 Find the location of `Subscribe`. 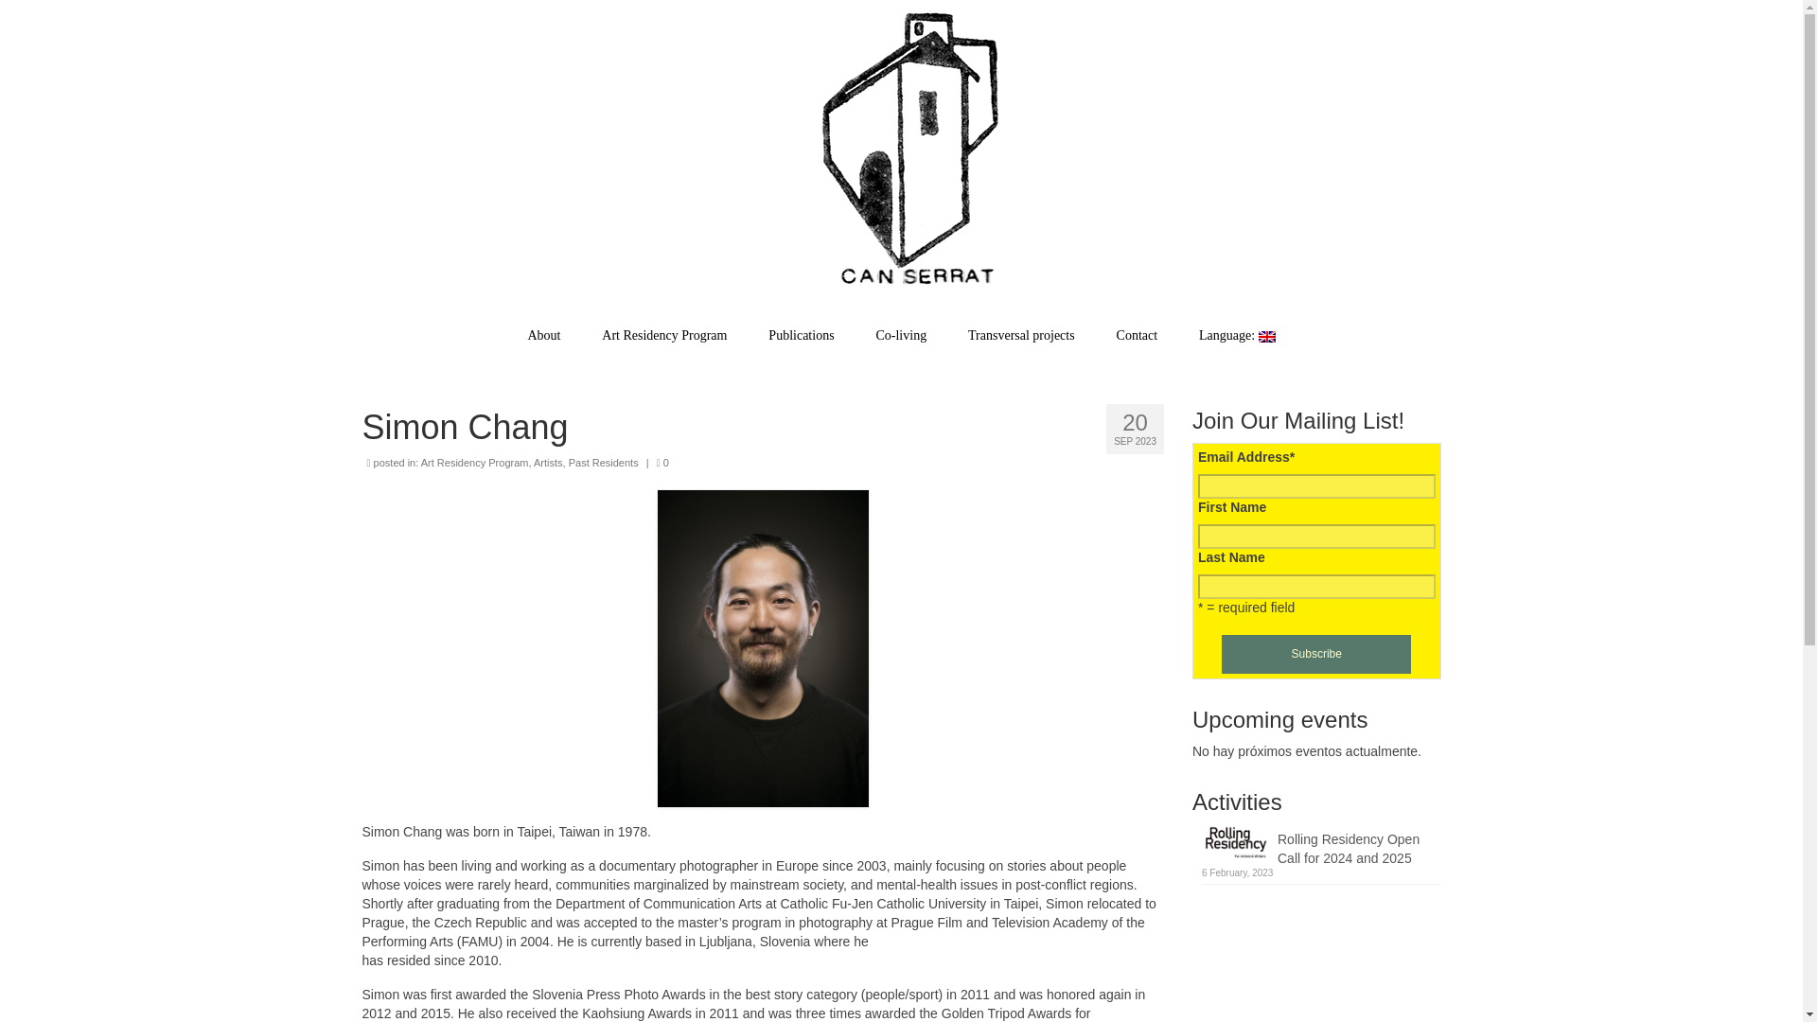

Subscribe is located at coordinates (1315, 653).